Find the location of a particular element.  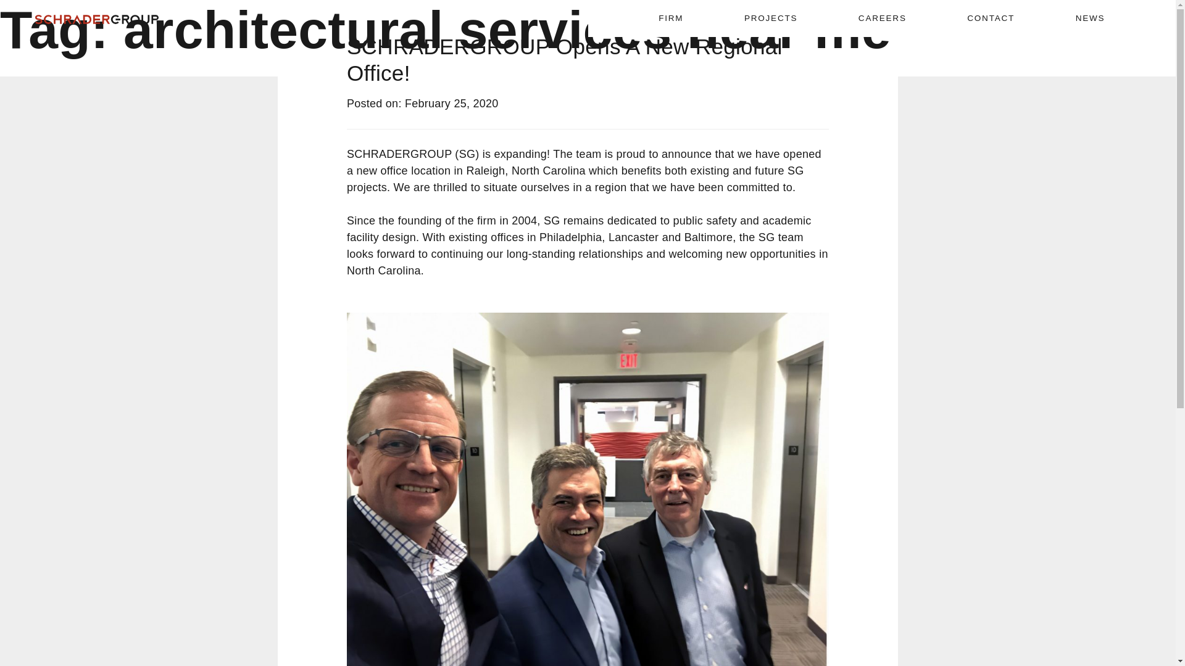

FIRM is located at coordinates (671, 18).